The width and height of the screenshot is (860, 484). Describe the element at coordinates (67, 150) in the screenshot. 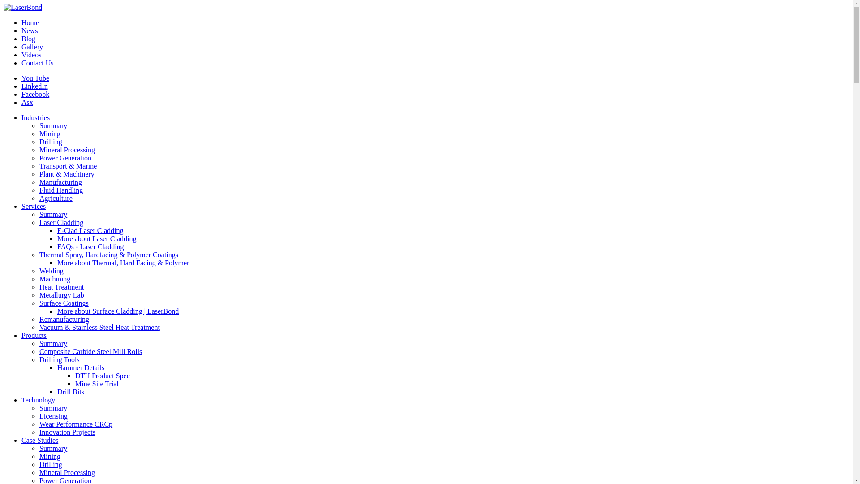

I see `Mineral Processing` at that location.